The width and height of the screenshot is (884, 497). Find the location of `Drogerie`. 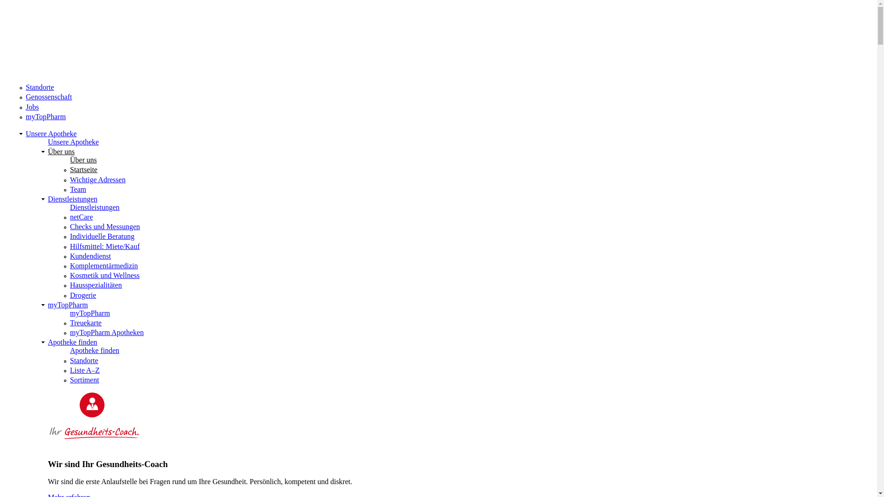

Drogerie is located at coordinates (83, 295).